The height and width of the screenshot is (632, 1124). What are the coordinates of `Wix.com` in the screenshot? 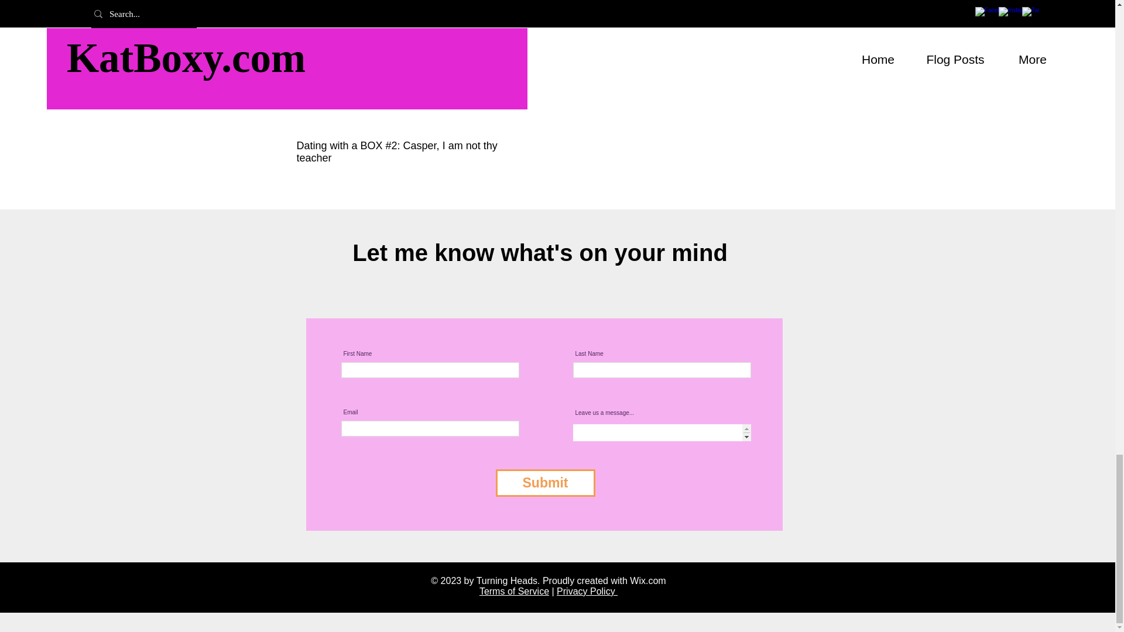 It's located at (647, 581).